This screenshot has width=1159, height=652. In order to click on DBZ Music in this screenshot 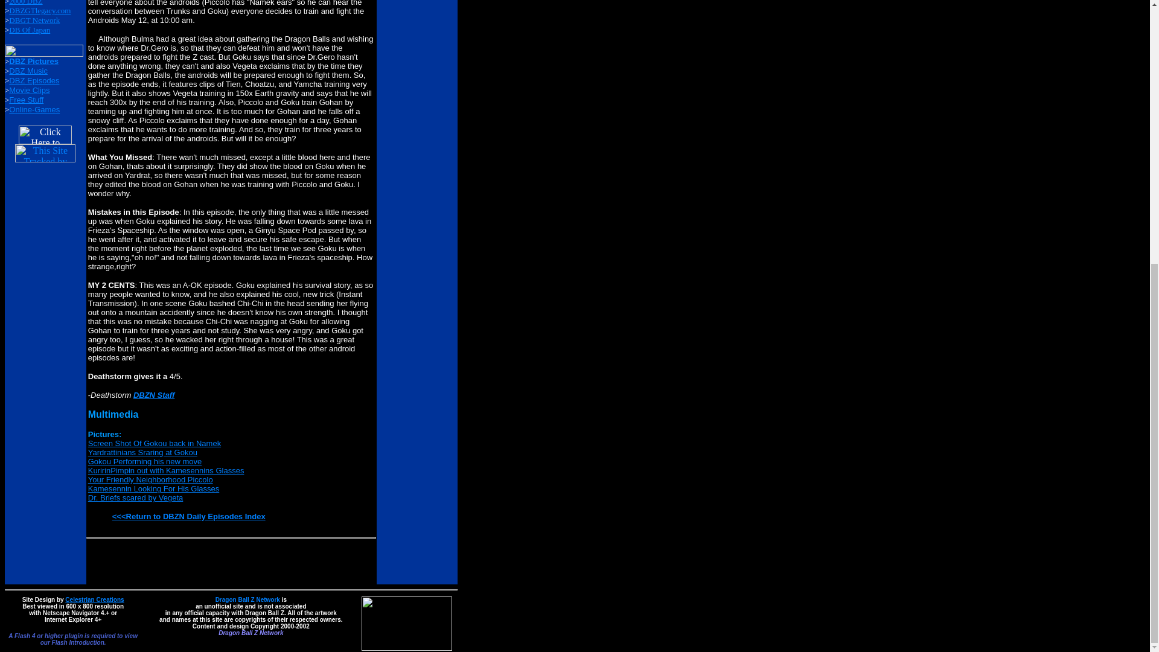, I will do `click(28, 71)`.